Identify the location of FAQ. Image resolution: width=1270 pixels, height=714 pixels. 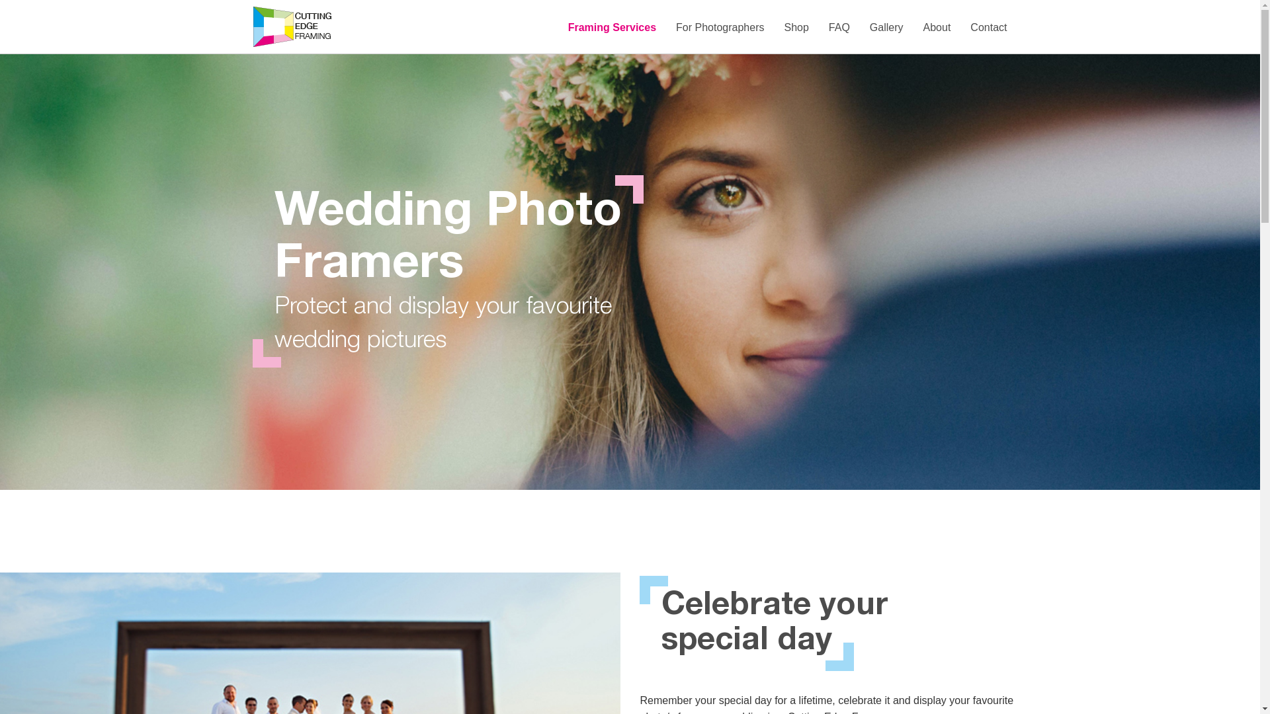
(839, 28).